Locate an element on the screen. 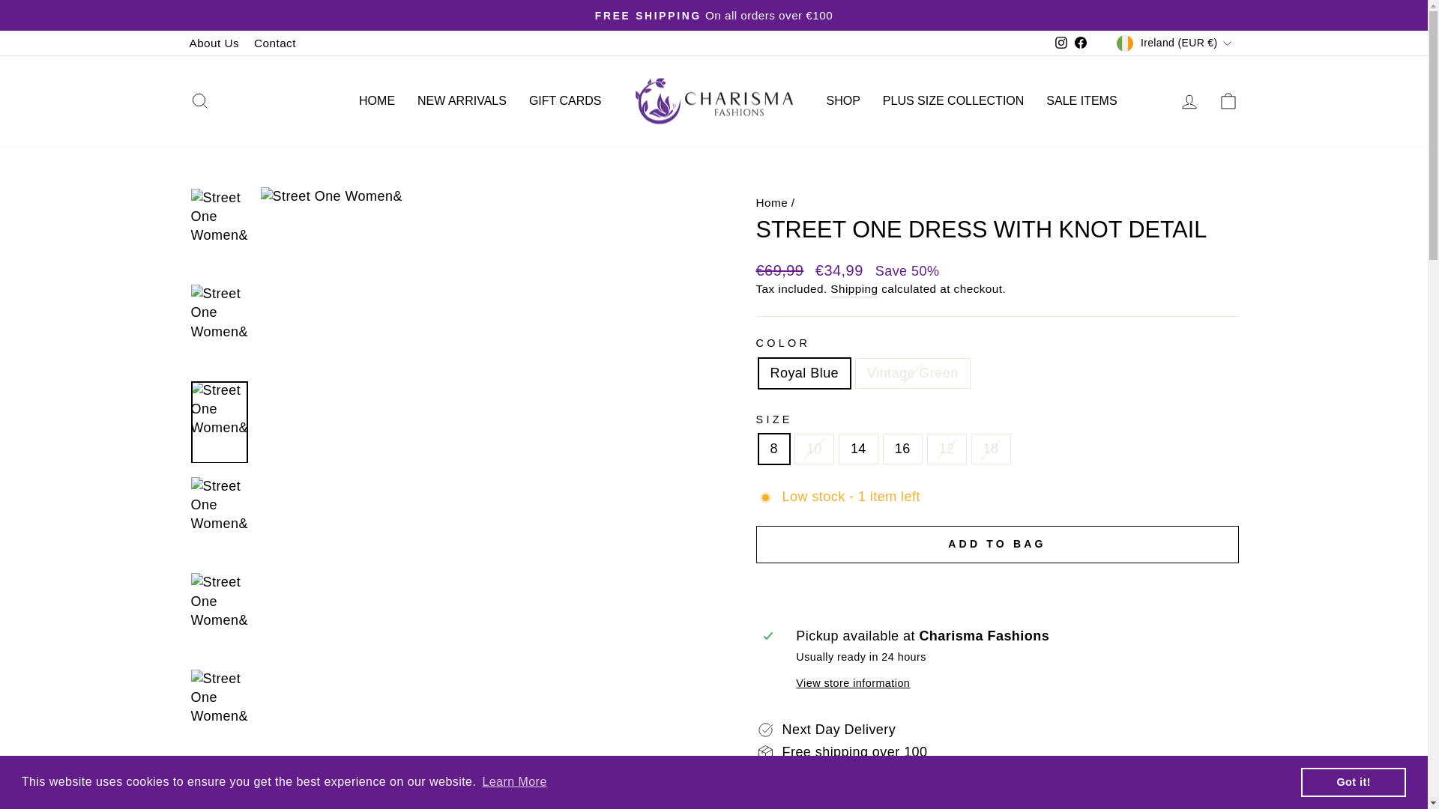 The image size is (1439, 809). Back to the frontpage is located at coordinates (771, 202).